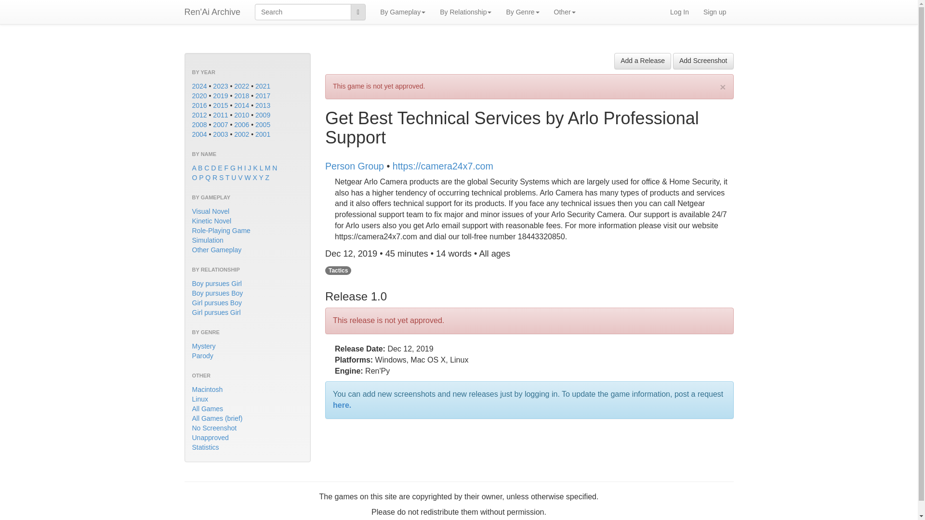  Describe the element at coordinates (465, 12) in the screenshot. I see `By Relationship` at that location.